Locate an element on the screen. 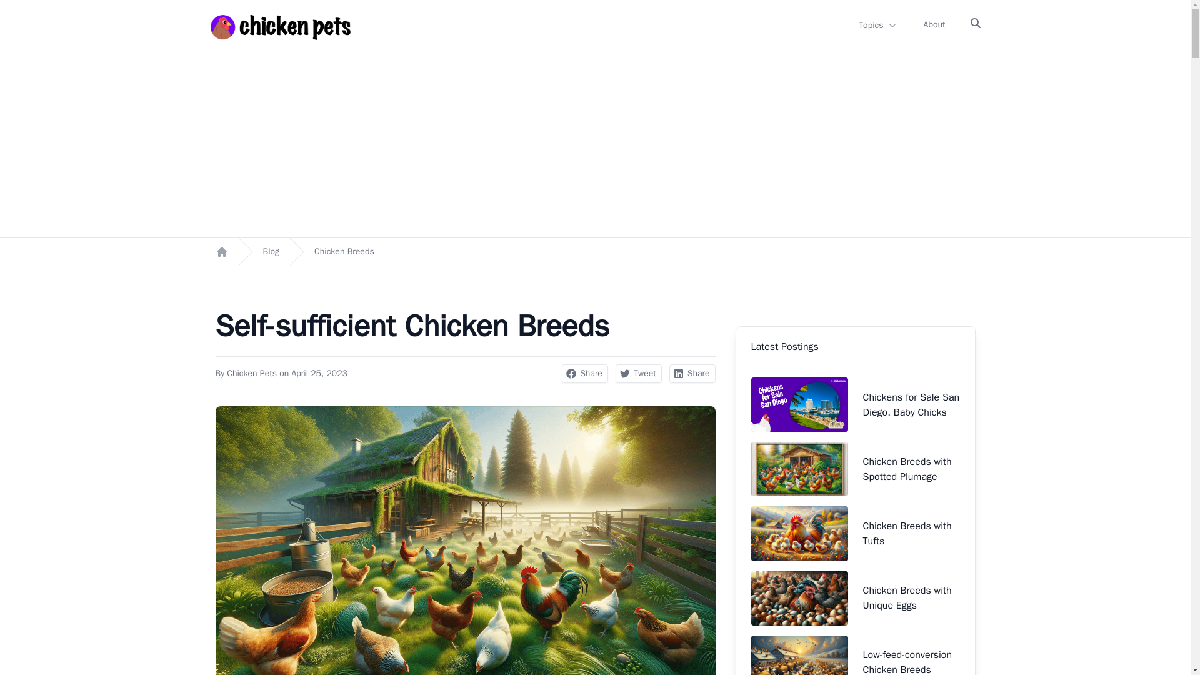 The image size is (1200, 675). Topics is located at coordinates (878, 25).